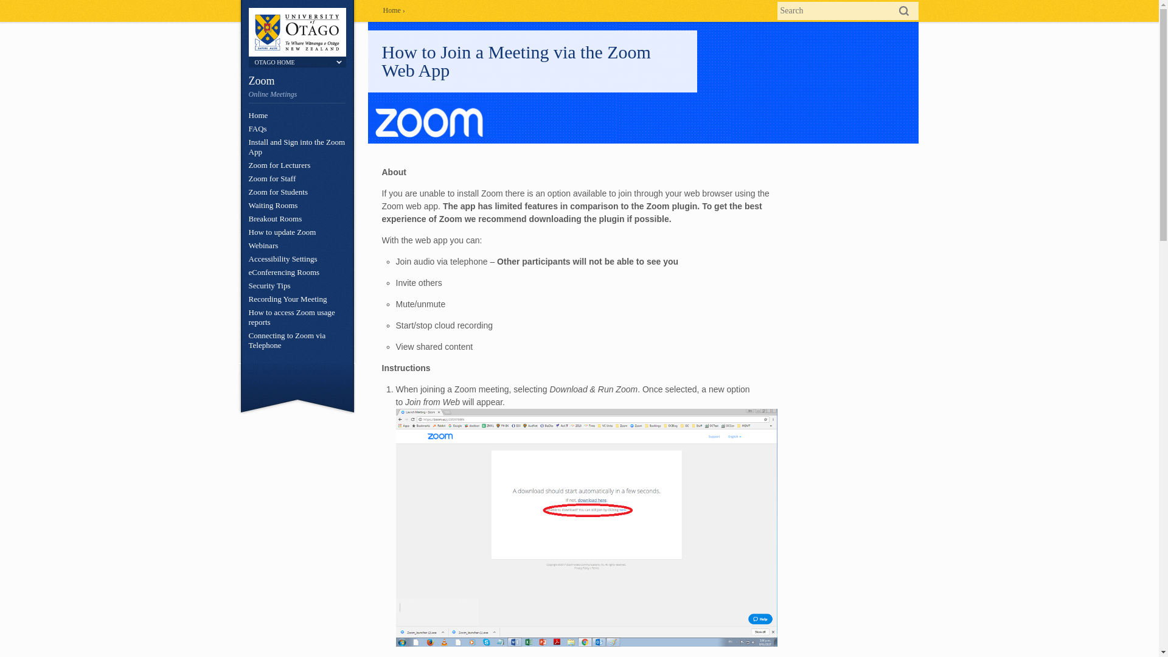  Describe the element at coordinates (281, 231) in the screenshot. I see `How to update Zoom` at that location.